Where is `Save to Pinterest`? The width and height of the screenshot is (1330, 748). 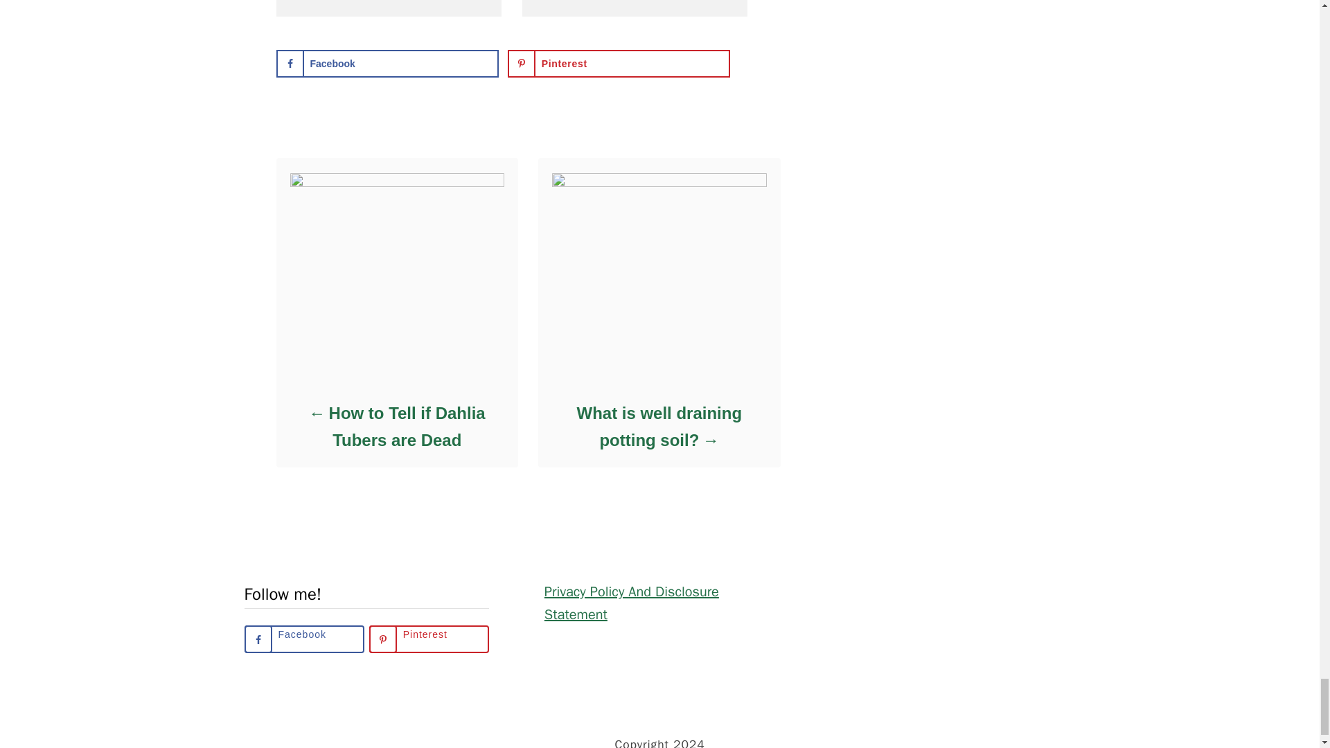 Save to Pinterest is located at coordinates (619, 64).